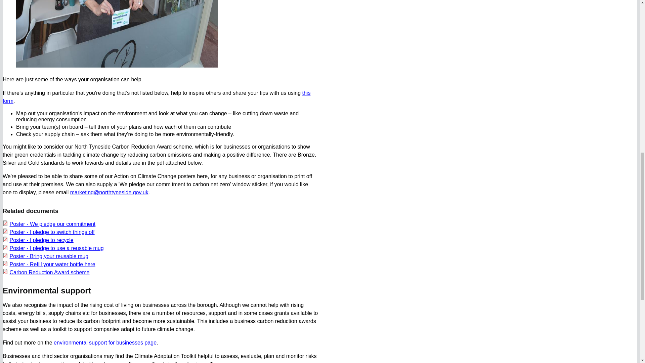  What do you see at coordinates (52, 264) in the screenshot?
I see `Poster - Refill your water bottle here` at bounding box center [52, 264].